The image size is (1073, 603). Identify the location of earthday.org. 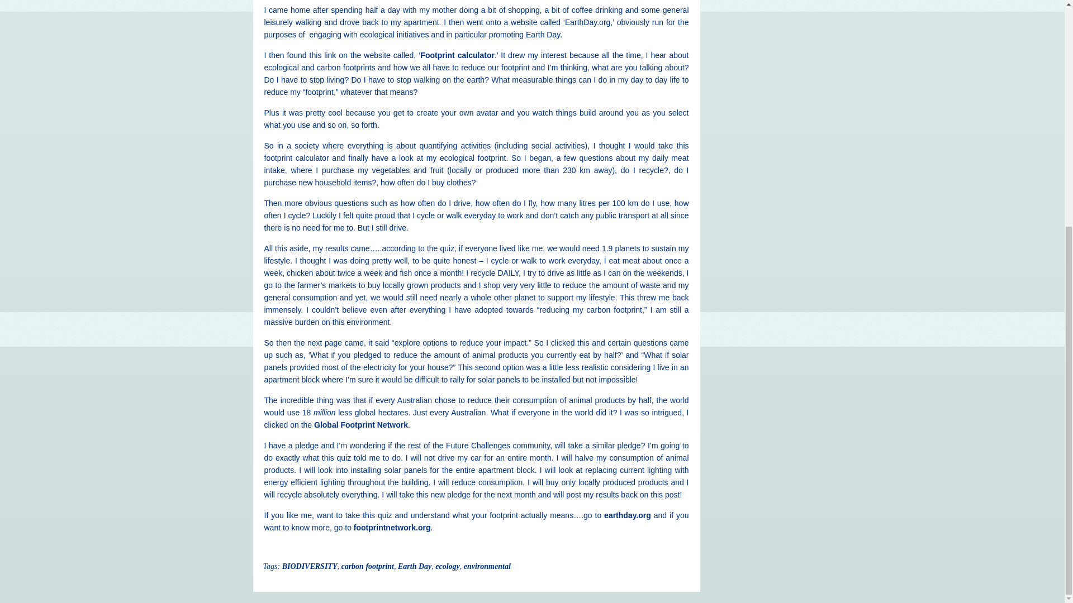
(627, 515).